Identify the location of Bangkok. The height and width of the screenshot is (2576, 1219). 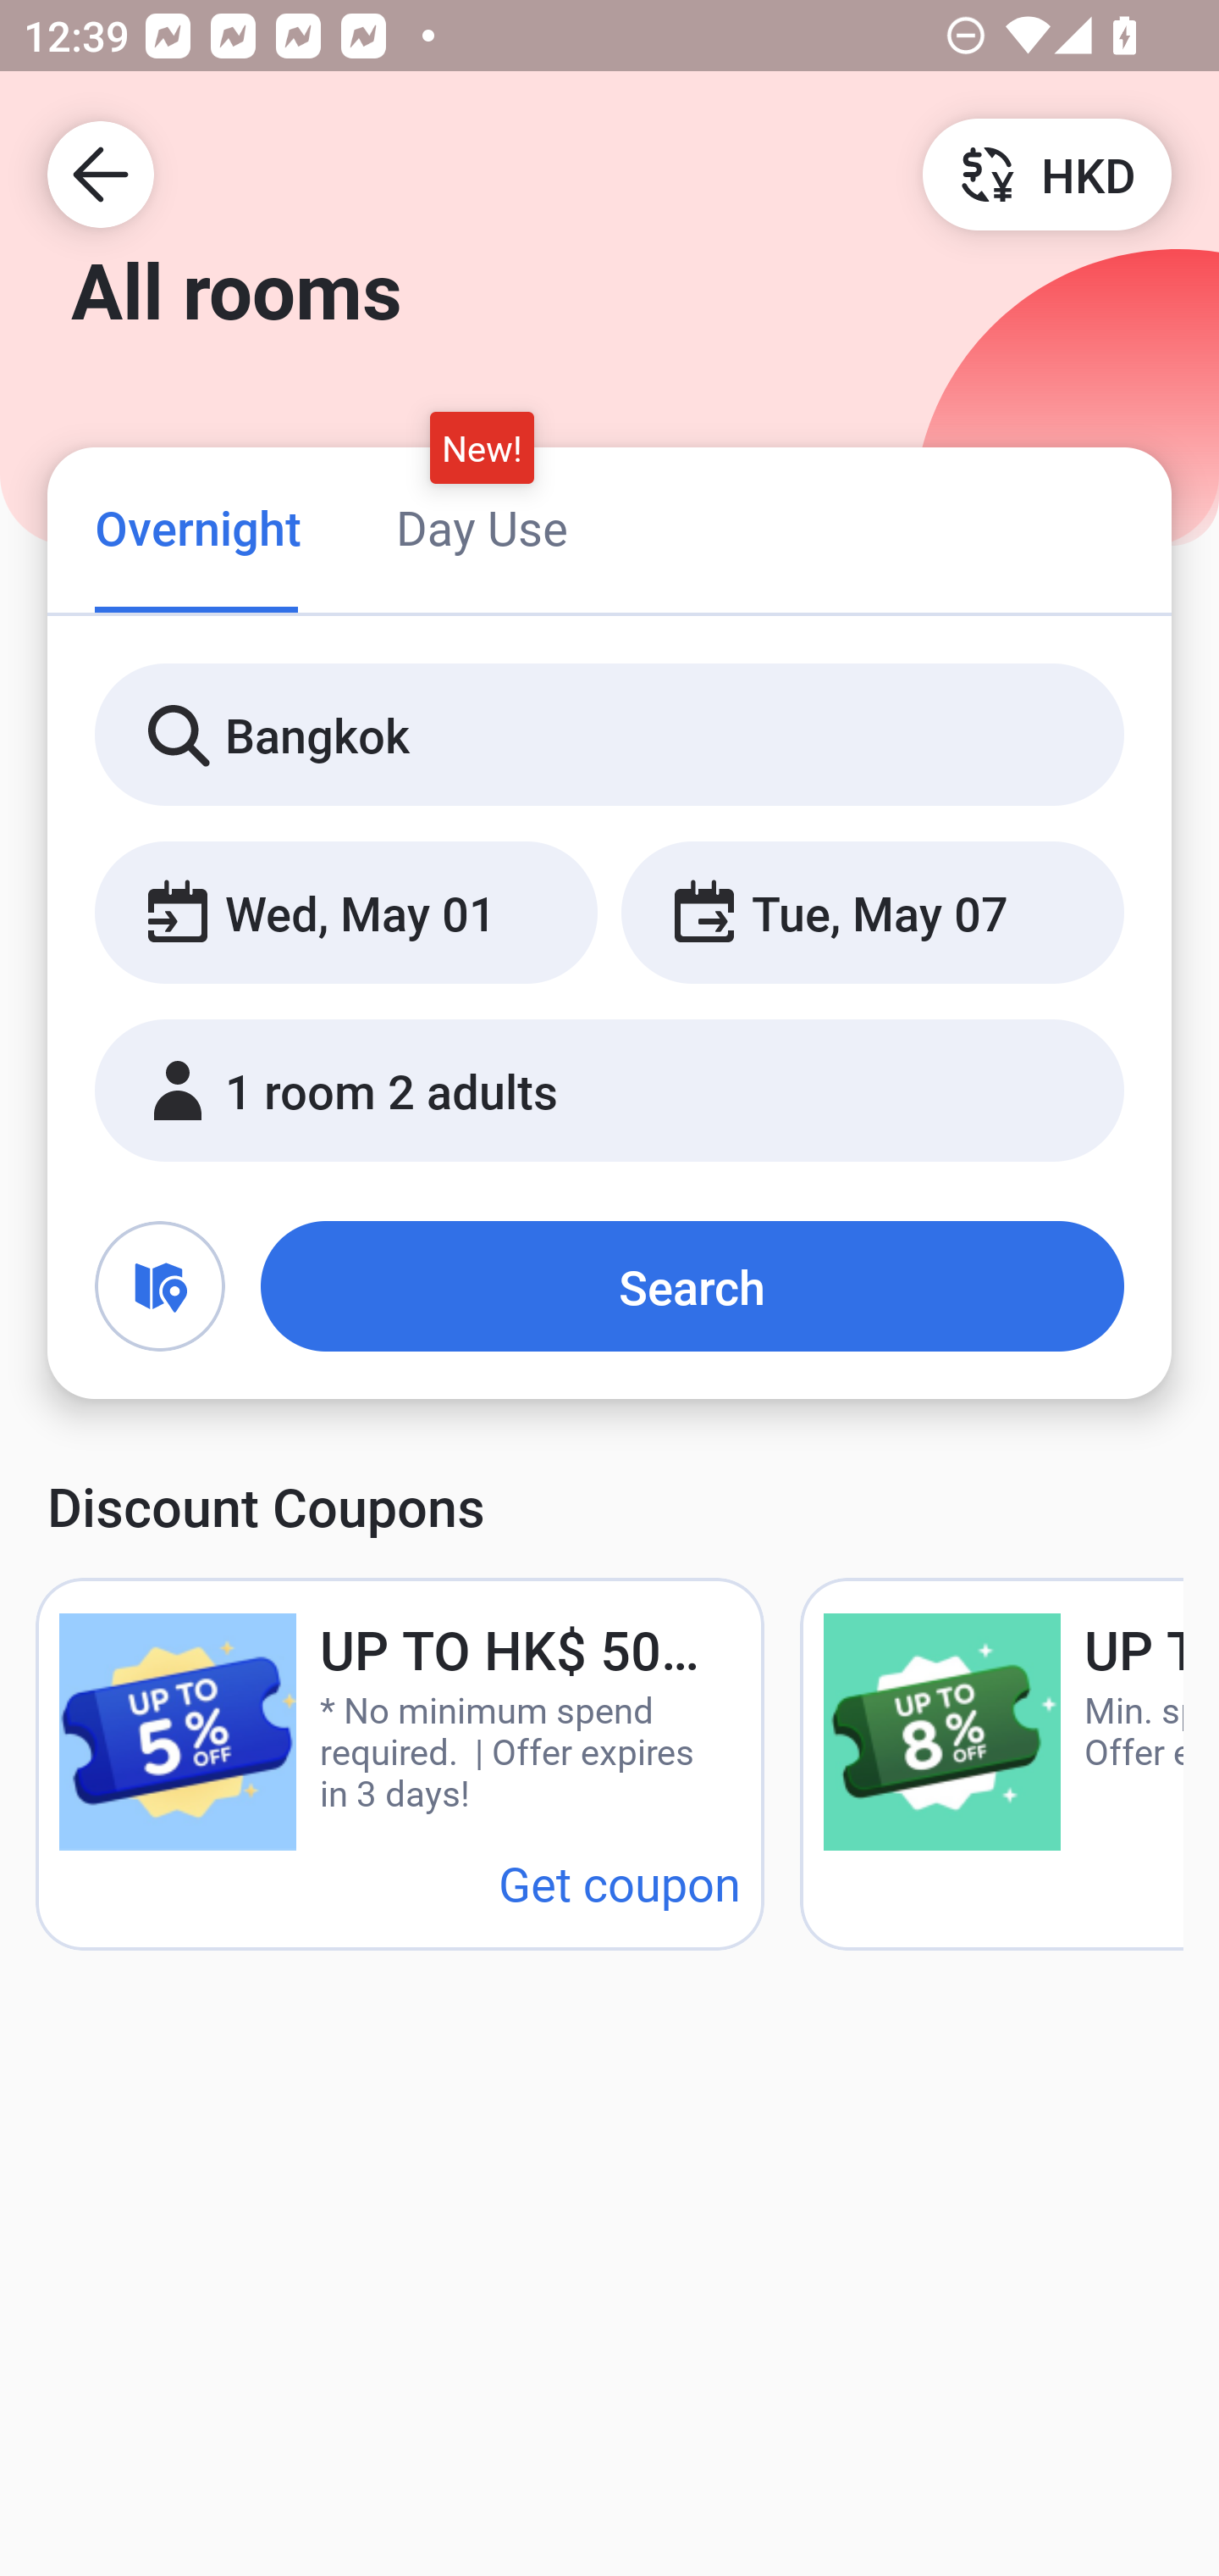
(609, 736).